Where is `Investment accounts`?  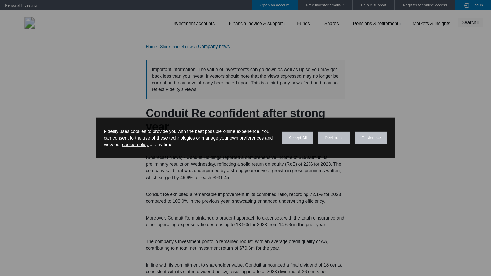 Investment accounts is located at coordinates (195, 23).